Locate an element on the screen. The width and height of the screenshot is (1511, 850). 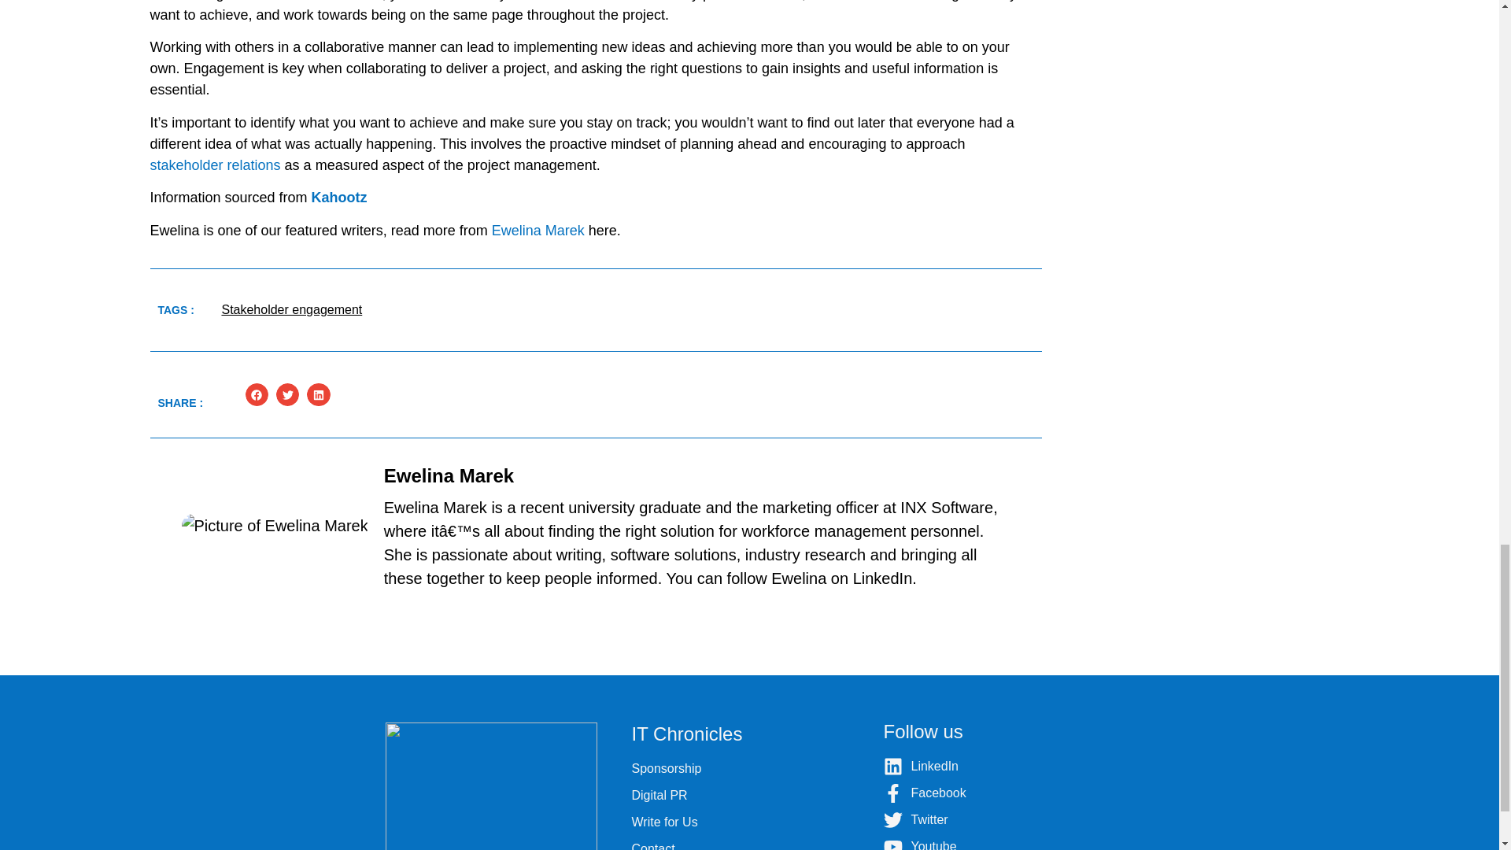
Digital PR is located at coordinates (749, 795).